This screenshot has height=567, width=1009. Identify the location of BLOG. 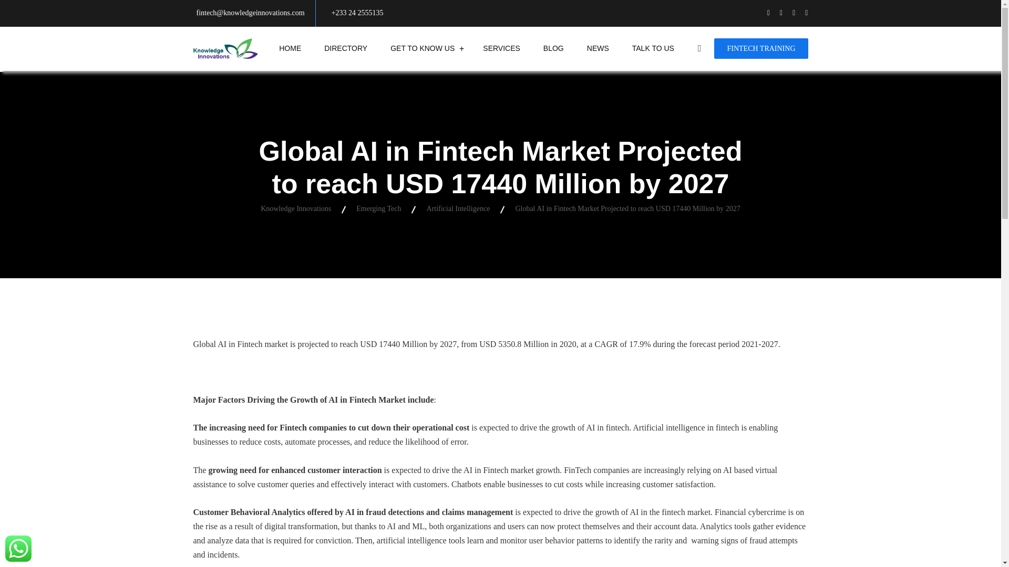
(553, 48).